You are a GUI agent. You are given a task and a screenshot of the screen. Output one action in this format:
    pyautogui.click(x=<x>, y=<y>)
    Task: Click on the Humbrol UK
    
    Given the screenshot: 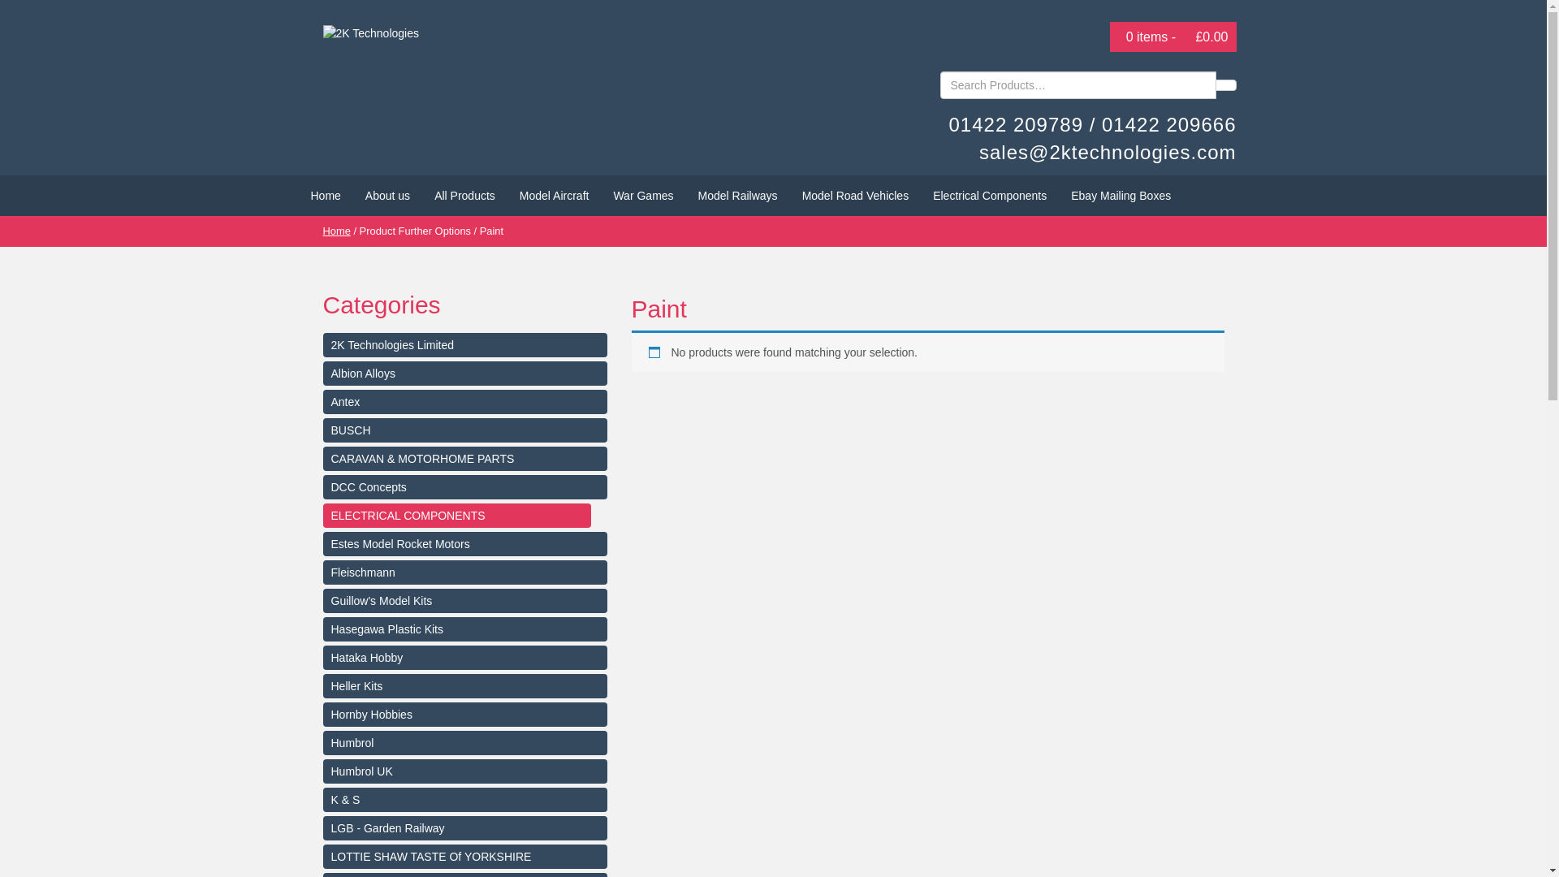 What is the action you would take?
    pyautogui.click(x=465, y=771)
    